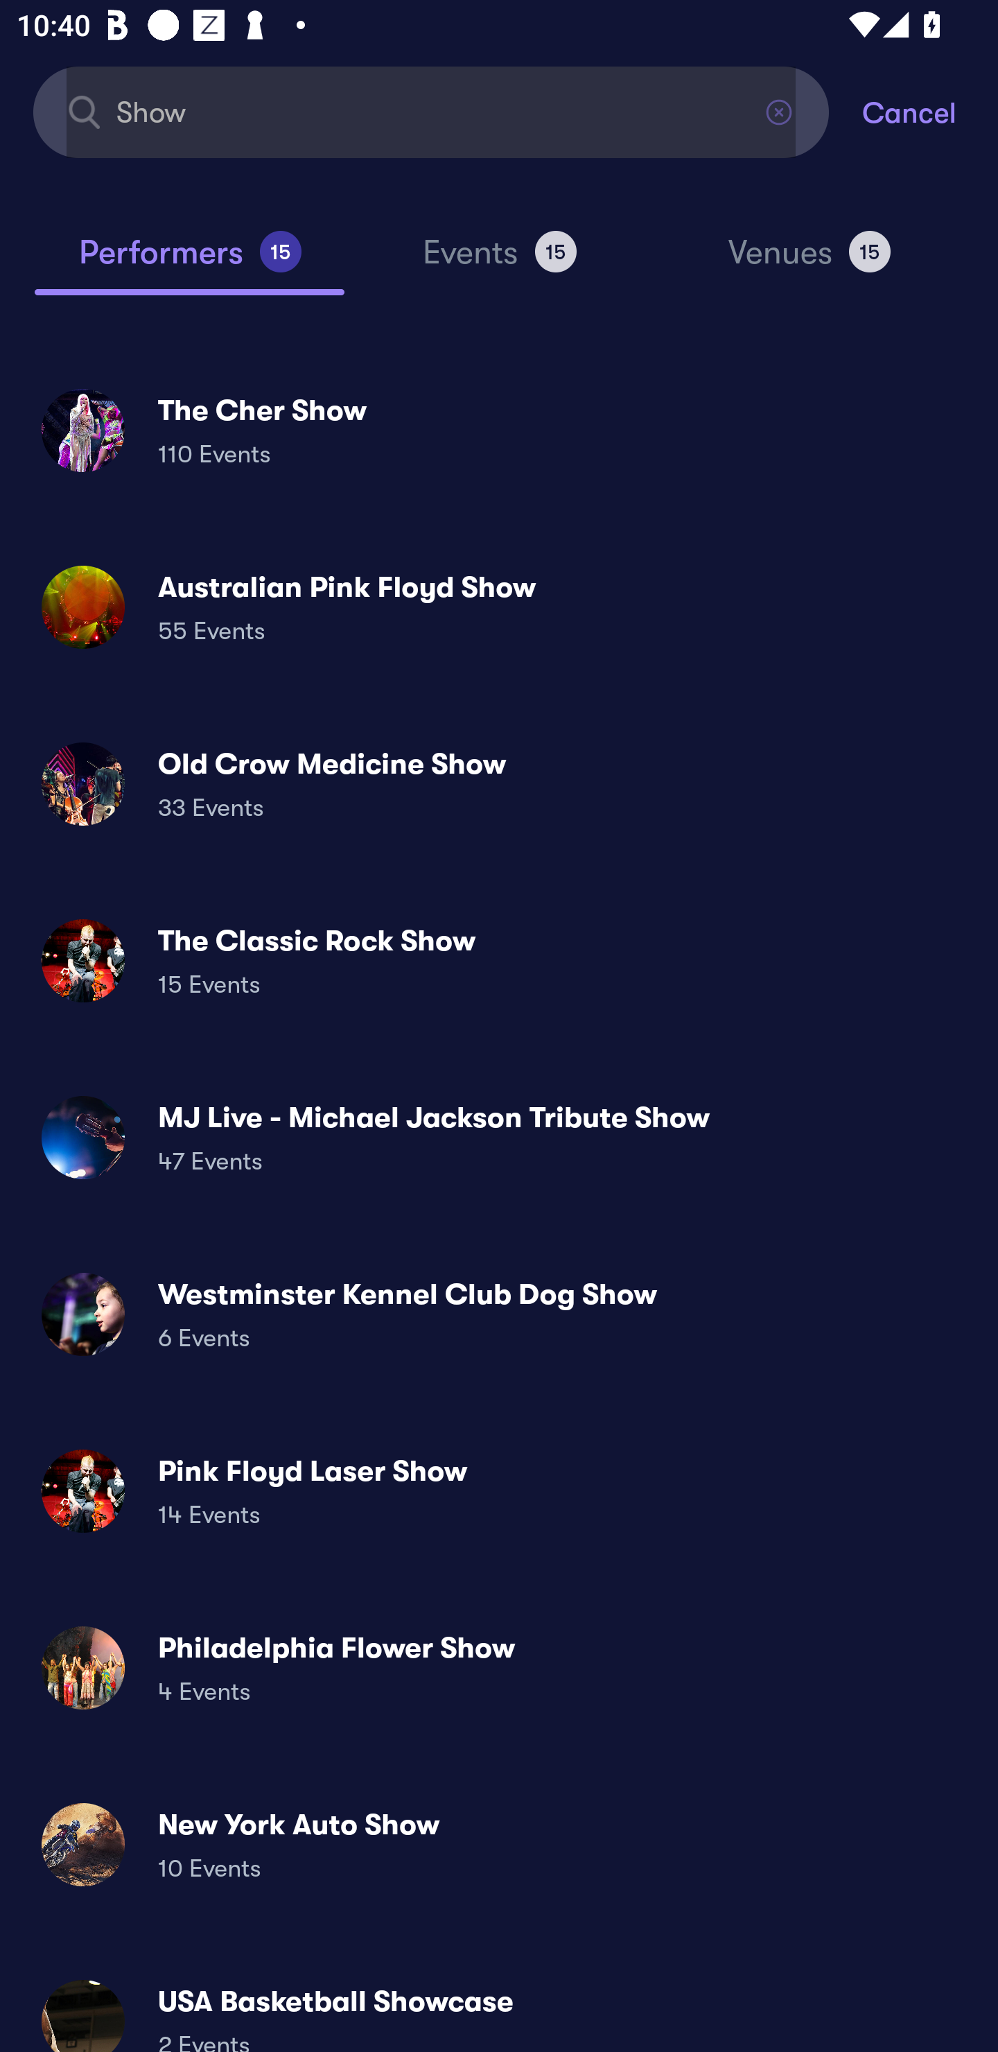 The width and height of the screenshot is (998, 2052). Describe the element at coordinates (499, 1314) in the screenshot. I see `Westminster Kennel Club Dog Show 6 Events` at that location.